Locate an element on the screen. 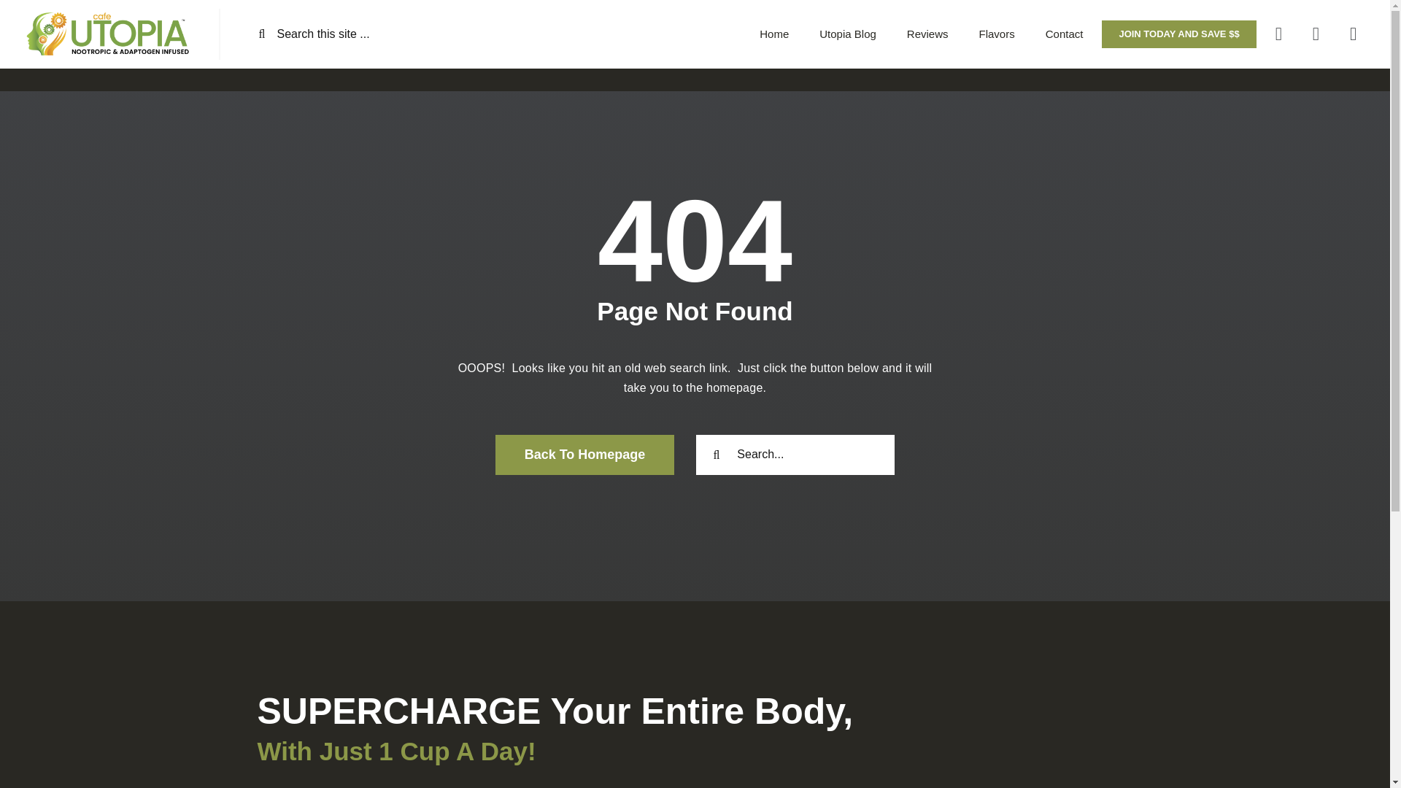 Image resolution: width=1401 pixels, height=788 pixels. Utopia Blog is located at coordinates (848, 34).